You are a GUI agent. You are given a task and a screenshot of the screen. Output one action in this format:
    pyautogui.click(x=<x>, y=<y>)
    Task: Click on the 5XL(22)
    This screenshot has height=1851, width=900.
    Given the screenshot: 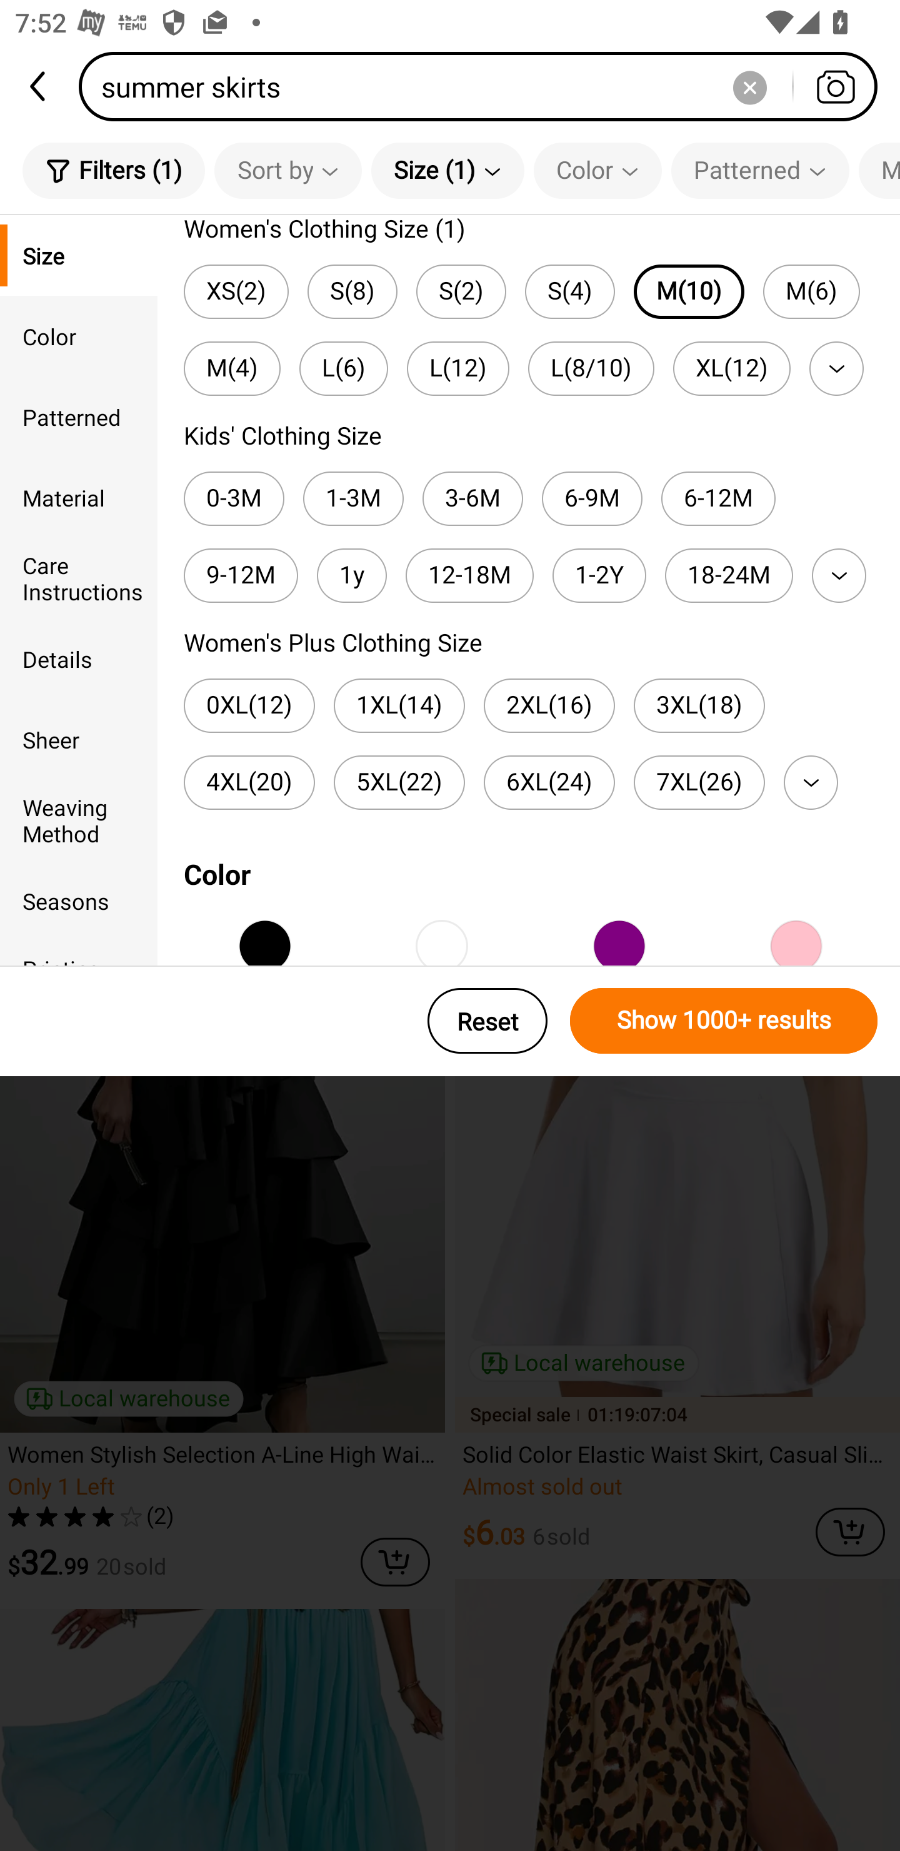 What is the action you would take?
    pyautogui.click(x=399, y=783)
    